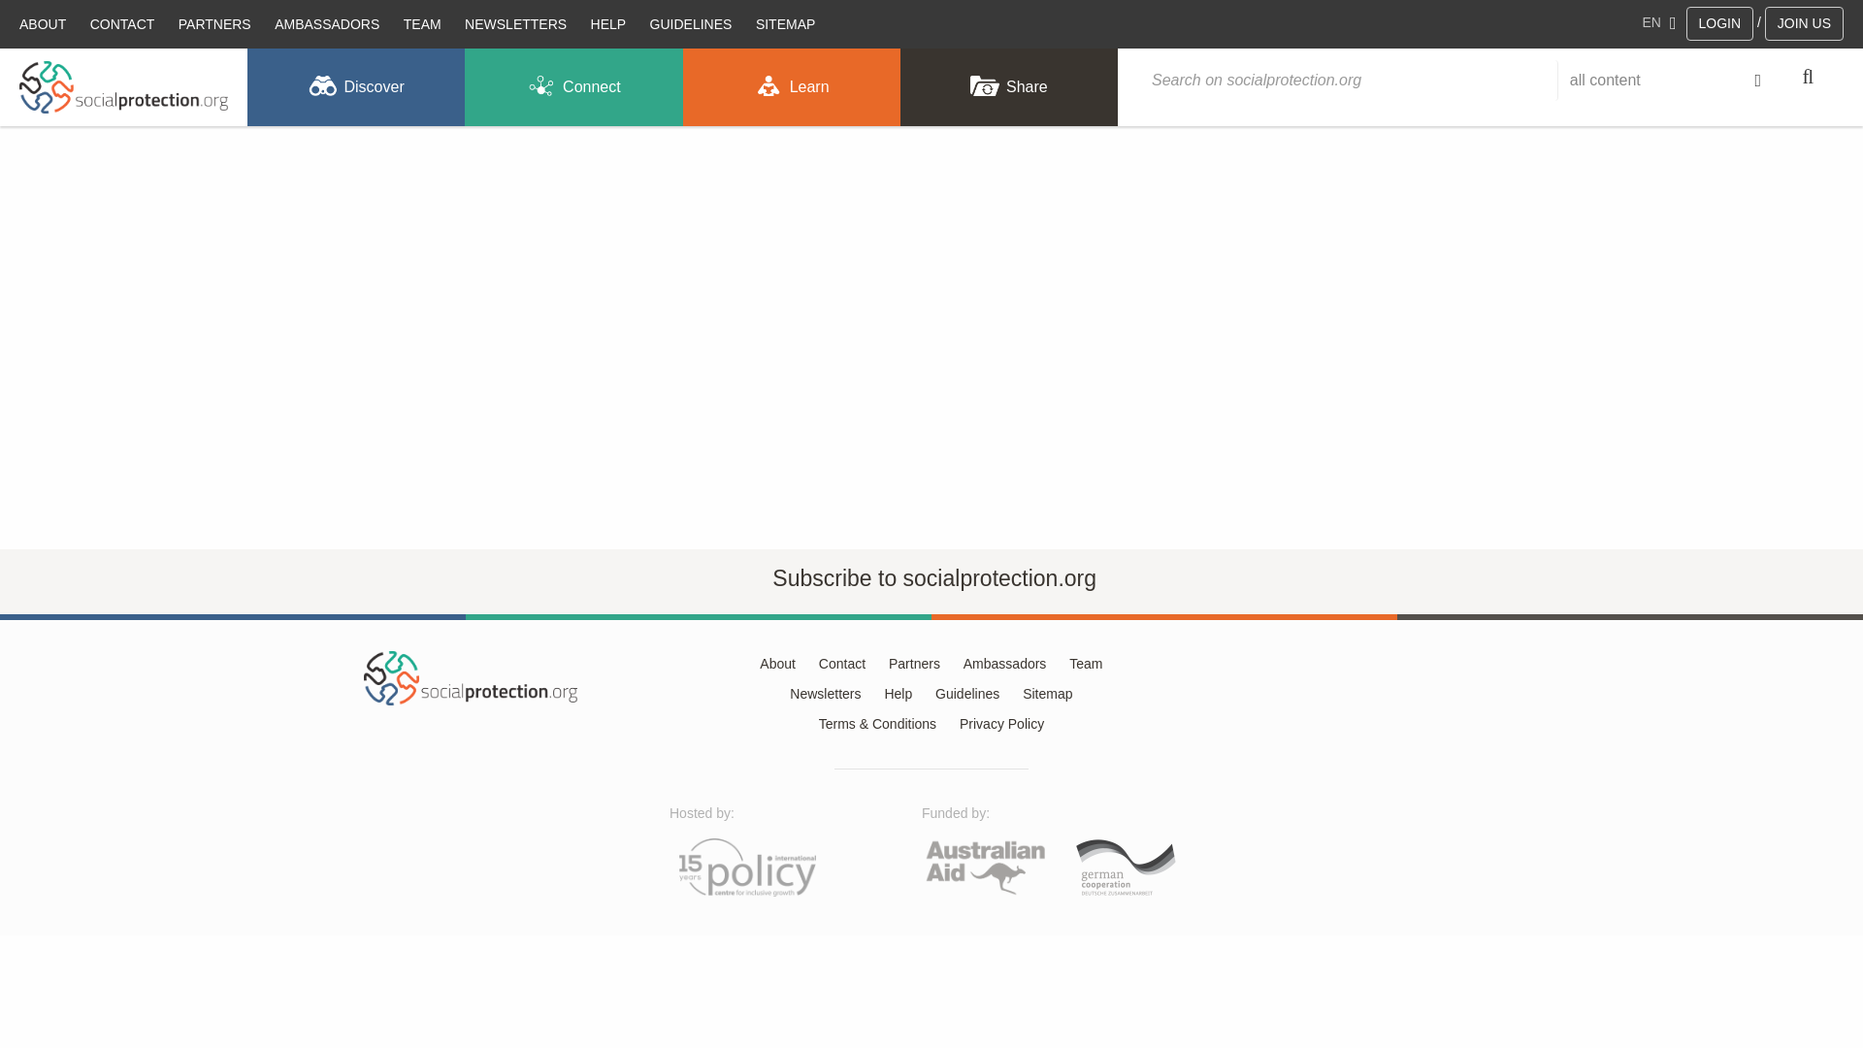 This screenshot has height=1048, width=1863. Describe the element at coordinates (514, 23) in the screenshot. I see `NEWSLETTERS` at that location.